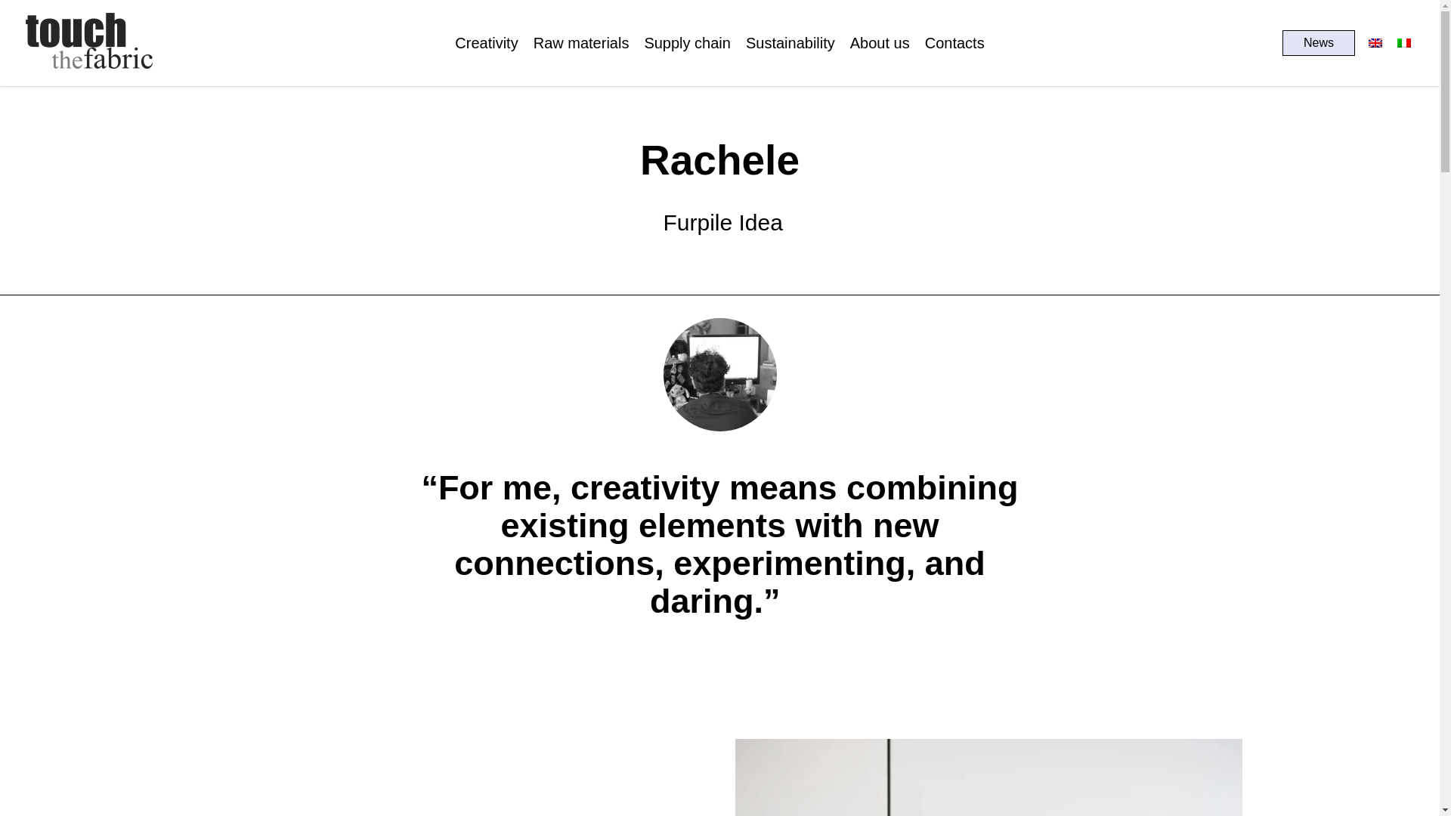 The height and width of the screenshot is (816, 1451). Describe the element at coordinates (955, 43) in the screenshot. I see `Contacts` at that location.